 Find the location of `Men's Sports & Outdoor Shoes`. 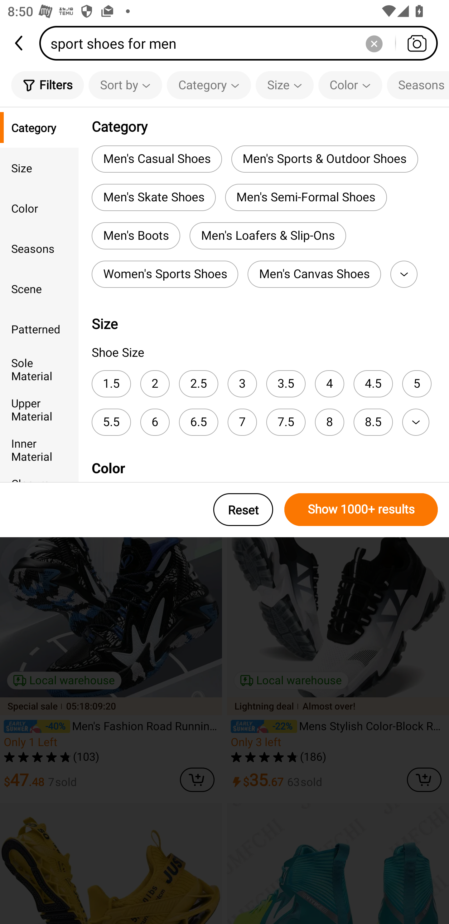

Men's Sports & Outdoor Shoes is located at coordinates (324, 159).